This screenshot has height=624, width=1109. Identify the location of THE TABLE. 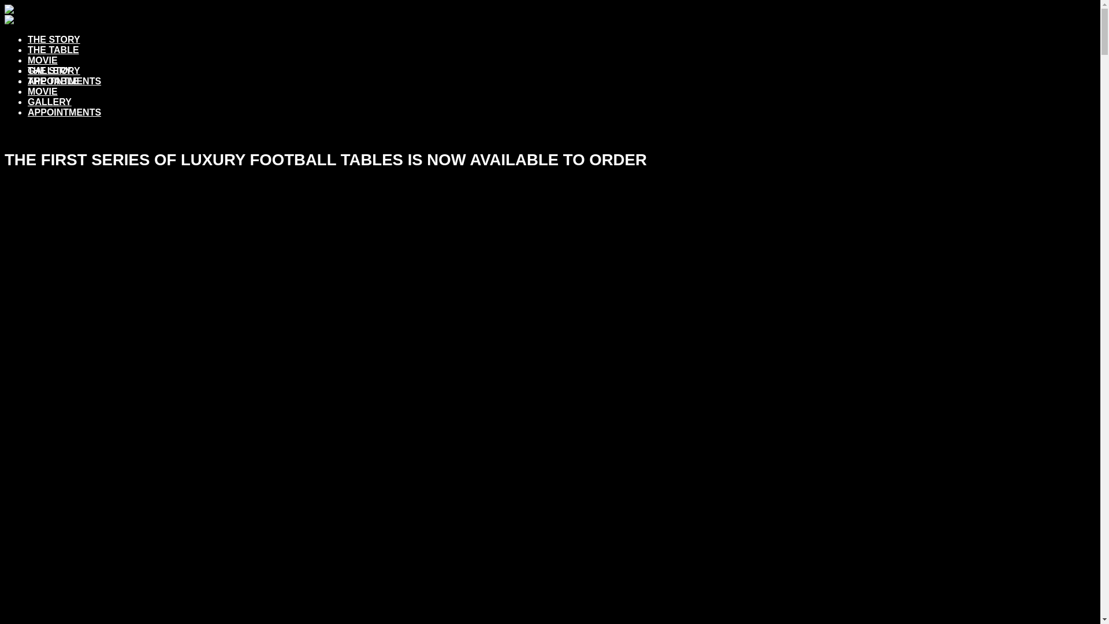
(53, 81).